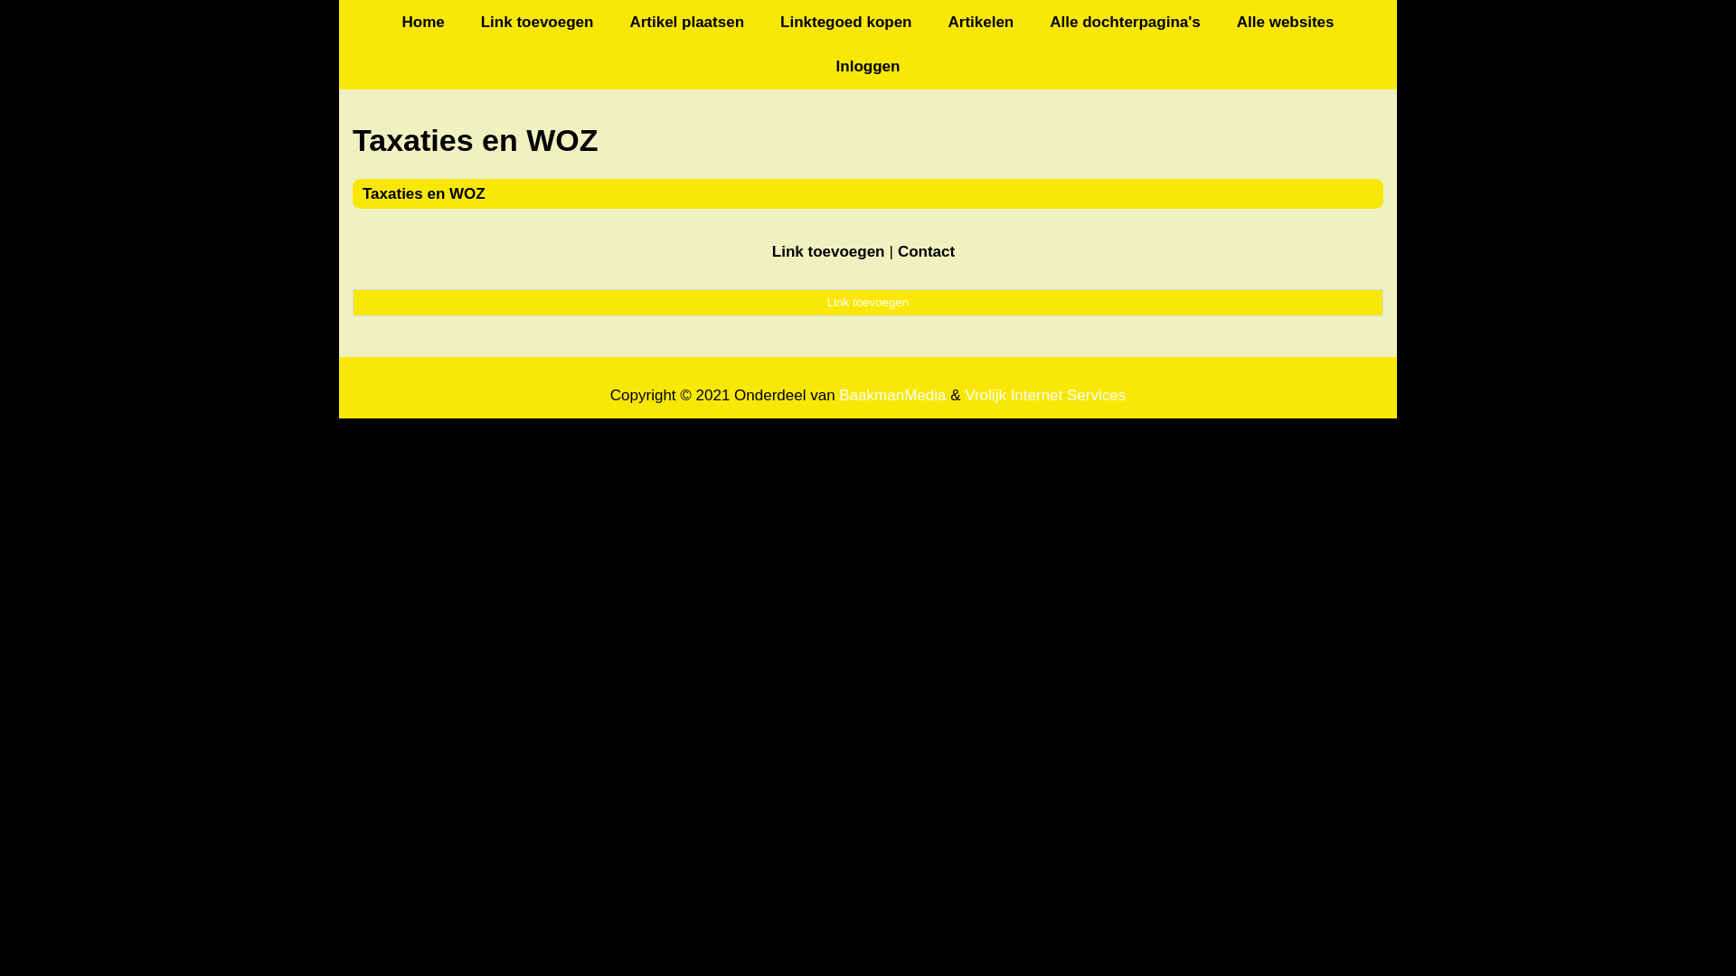 The width and height of the screenshot is (1736, 976). Describe the element at coordinates (1125, 22) in the screenshot. I see `Alle dochterpagina's` at that location.